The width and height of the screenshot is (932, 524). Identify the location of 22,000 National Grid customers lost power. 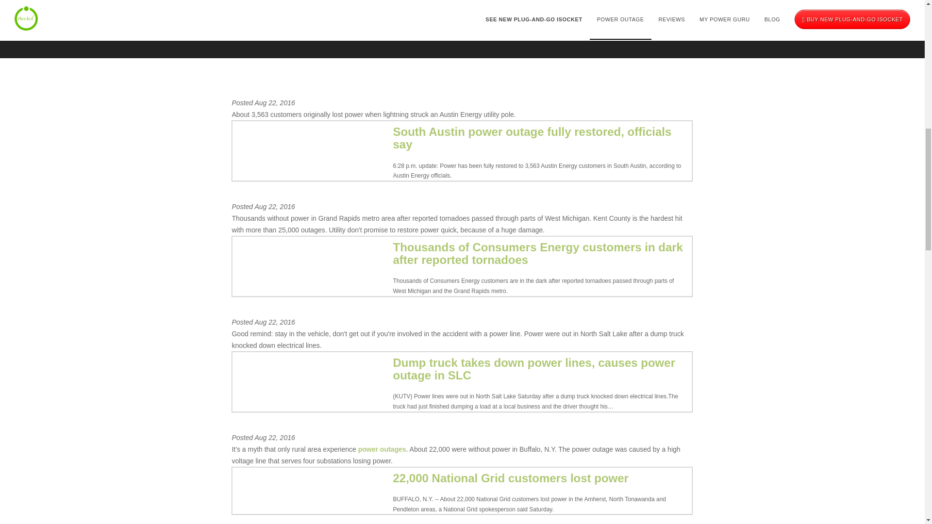
(510, 478).